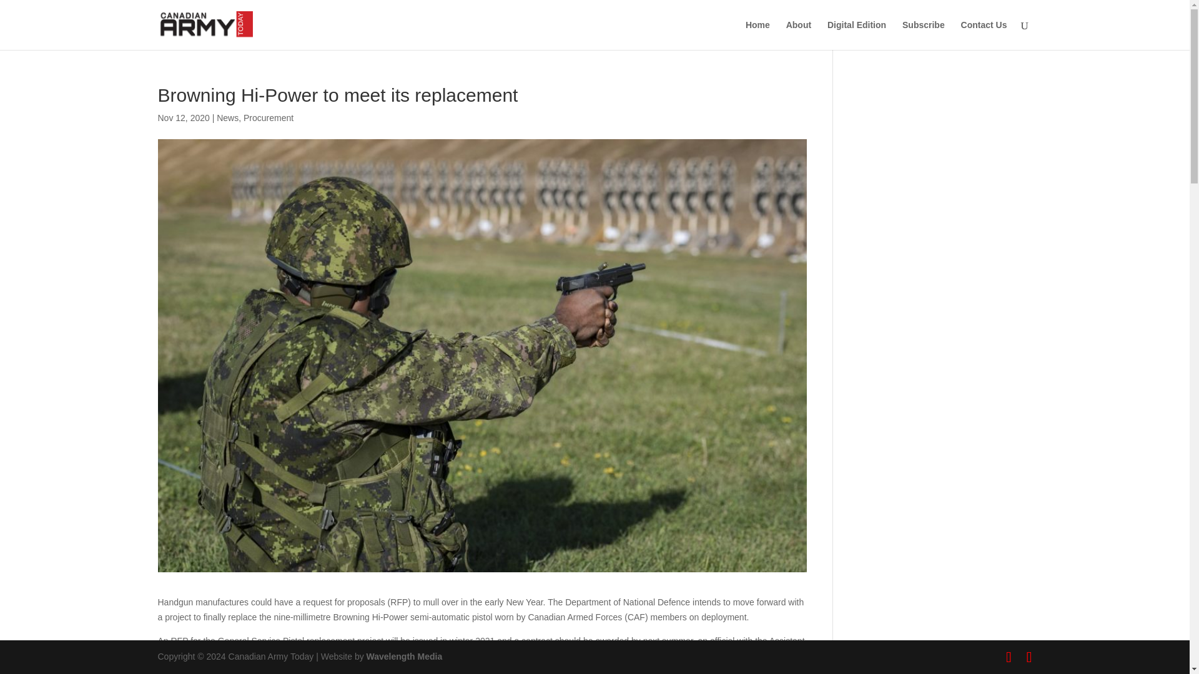  What do you see at coordinates (227, 117) in the screenshot?
I see `News` at bounding box center [227, 117].